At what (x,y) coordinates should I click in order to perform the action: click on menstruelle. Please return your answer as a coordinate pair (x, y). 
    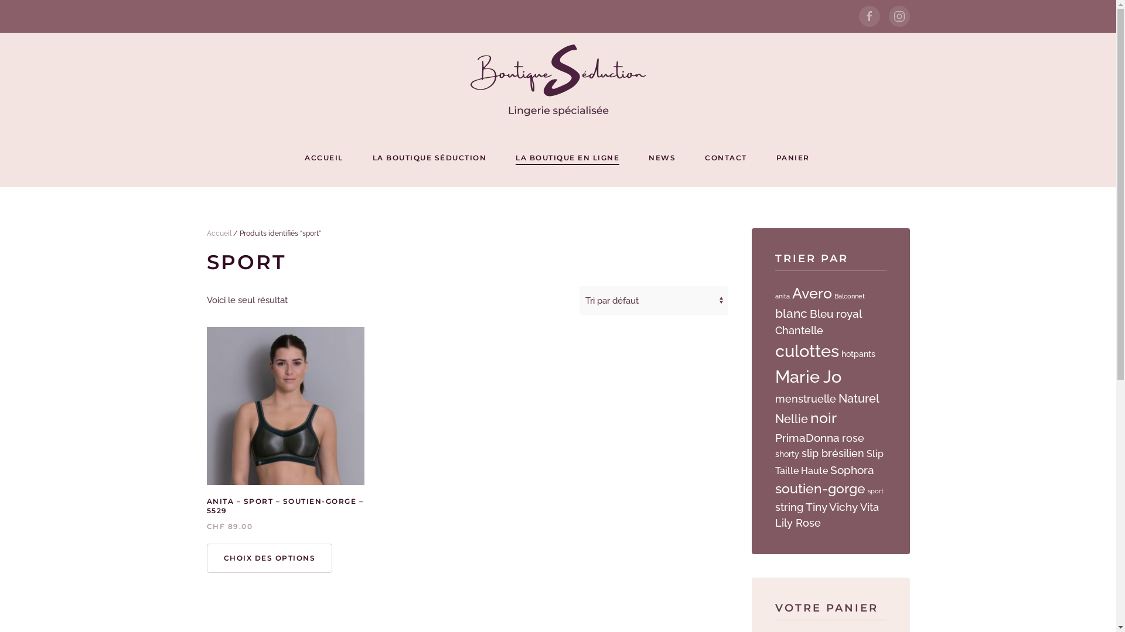
    Looking at the image, I should click on (805, 399).